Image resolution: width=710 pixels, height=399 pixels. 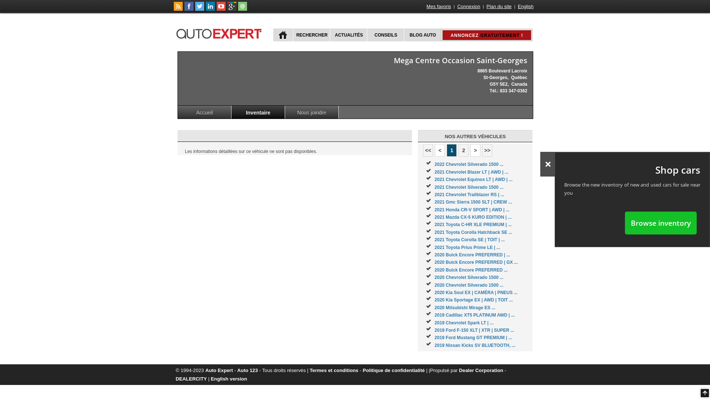 What do you see at coordinates (219, 370) in the screenshot?
I see `Auto Expert` at bounding box center [219, 370].